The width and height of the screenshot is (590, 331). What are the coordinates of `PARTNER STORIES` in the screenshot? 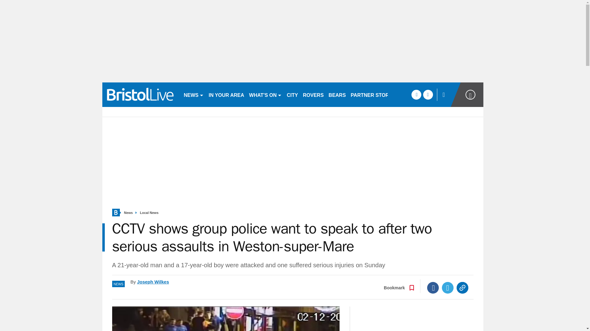 It's located at (374, 94).